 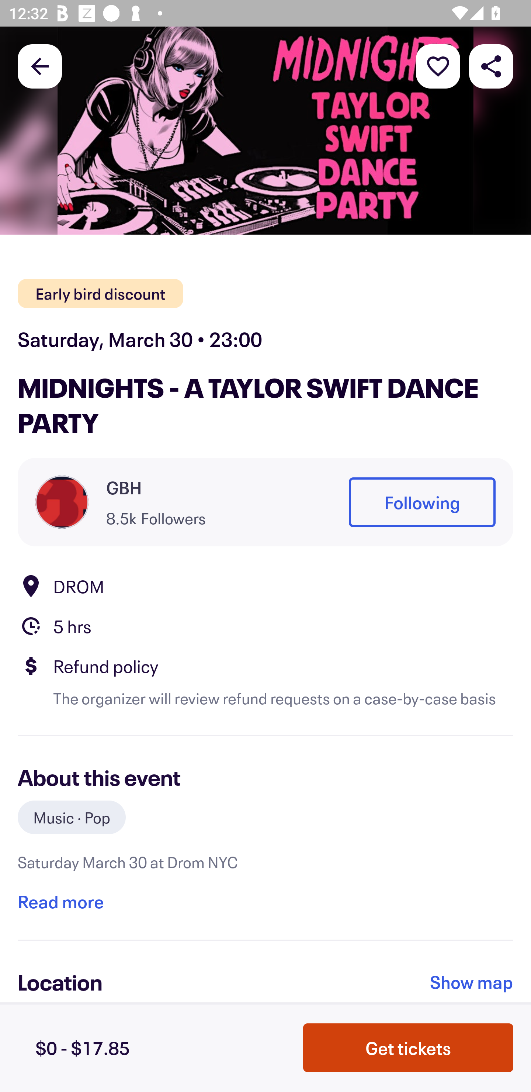 What do you see at coordinates (62, 502) in the screenshot?
I see `Organizer profile picture` at bounding box center [62, 502].